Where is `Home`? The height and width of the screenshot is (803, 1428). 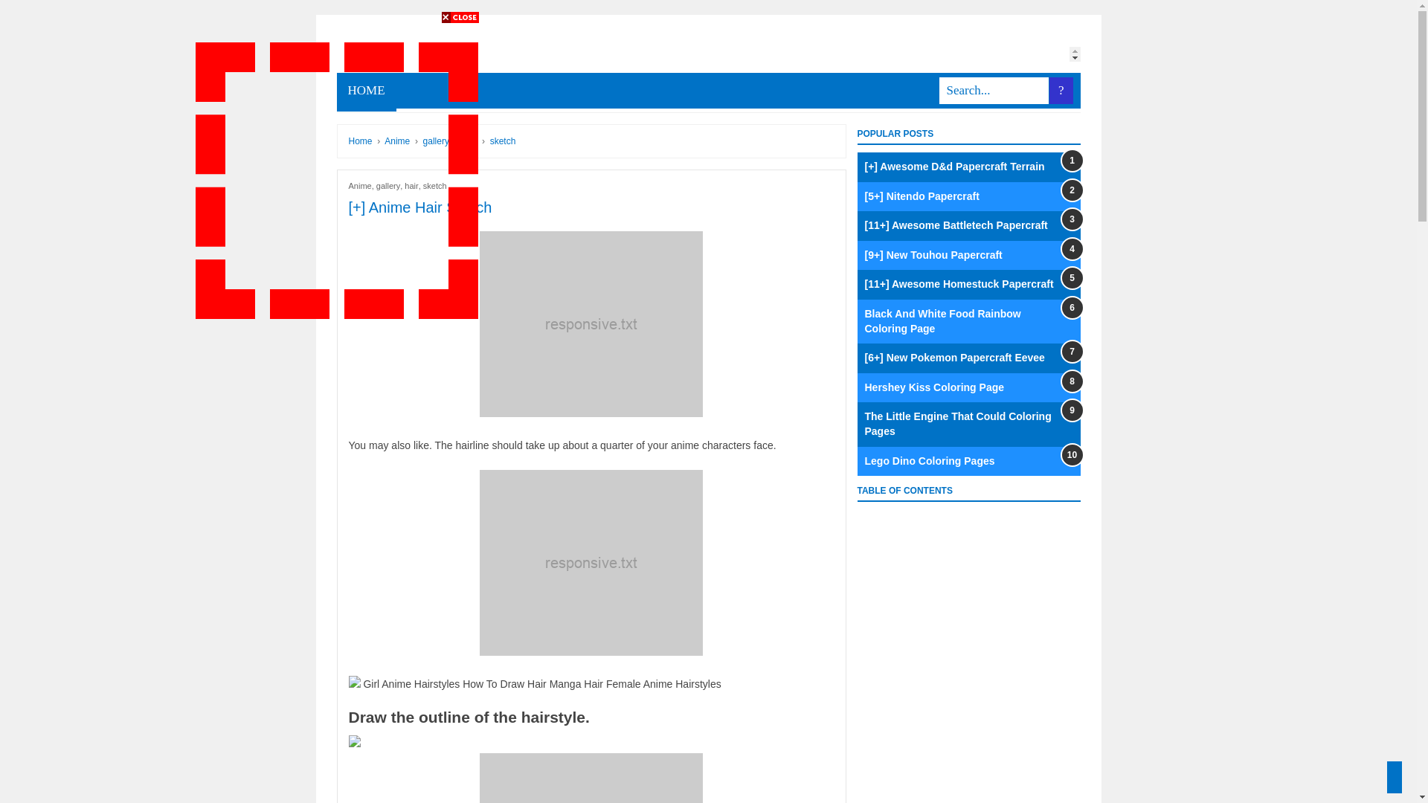 Home is located at coordinates (360, 141).